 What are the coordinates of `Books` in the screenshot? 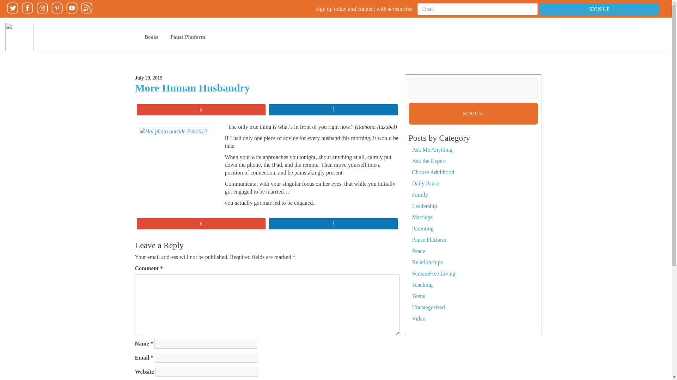 It's located at (152, 37).